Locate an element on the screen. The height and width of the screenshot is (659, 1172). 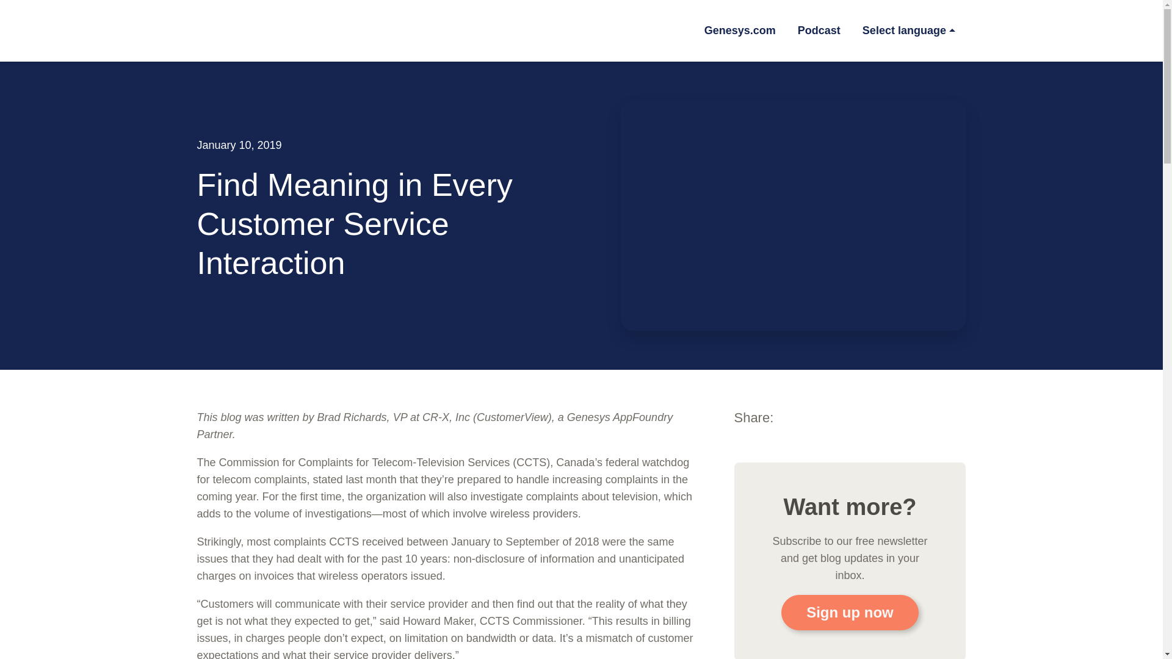
Sign up now is located at coordinates (850, 613).